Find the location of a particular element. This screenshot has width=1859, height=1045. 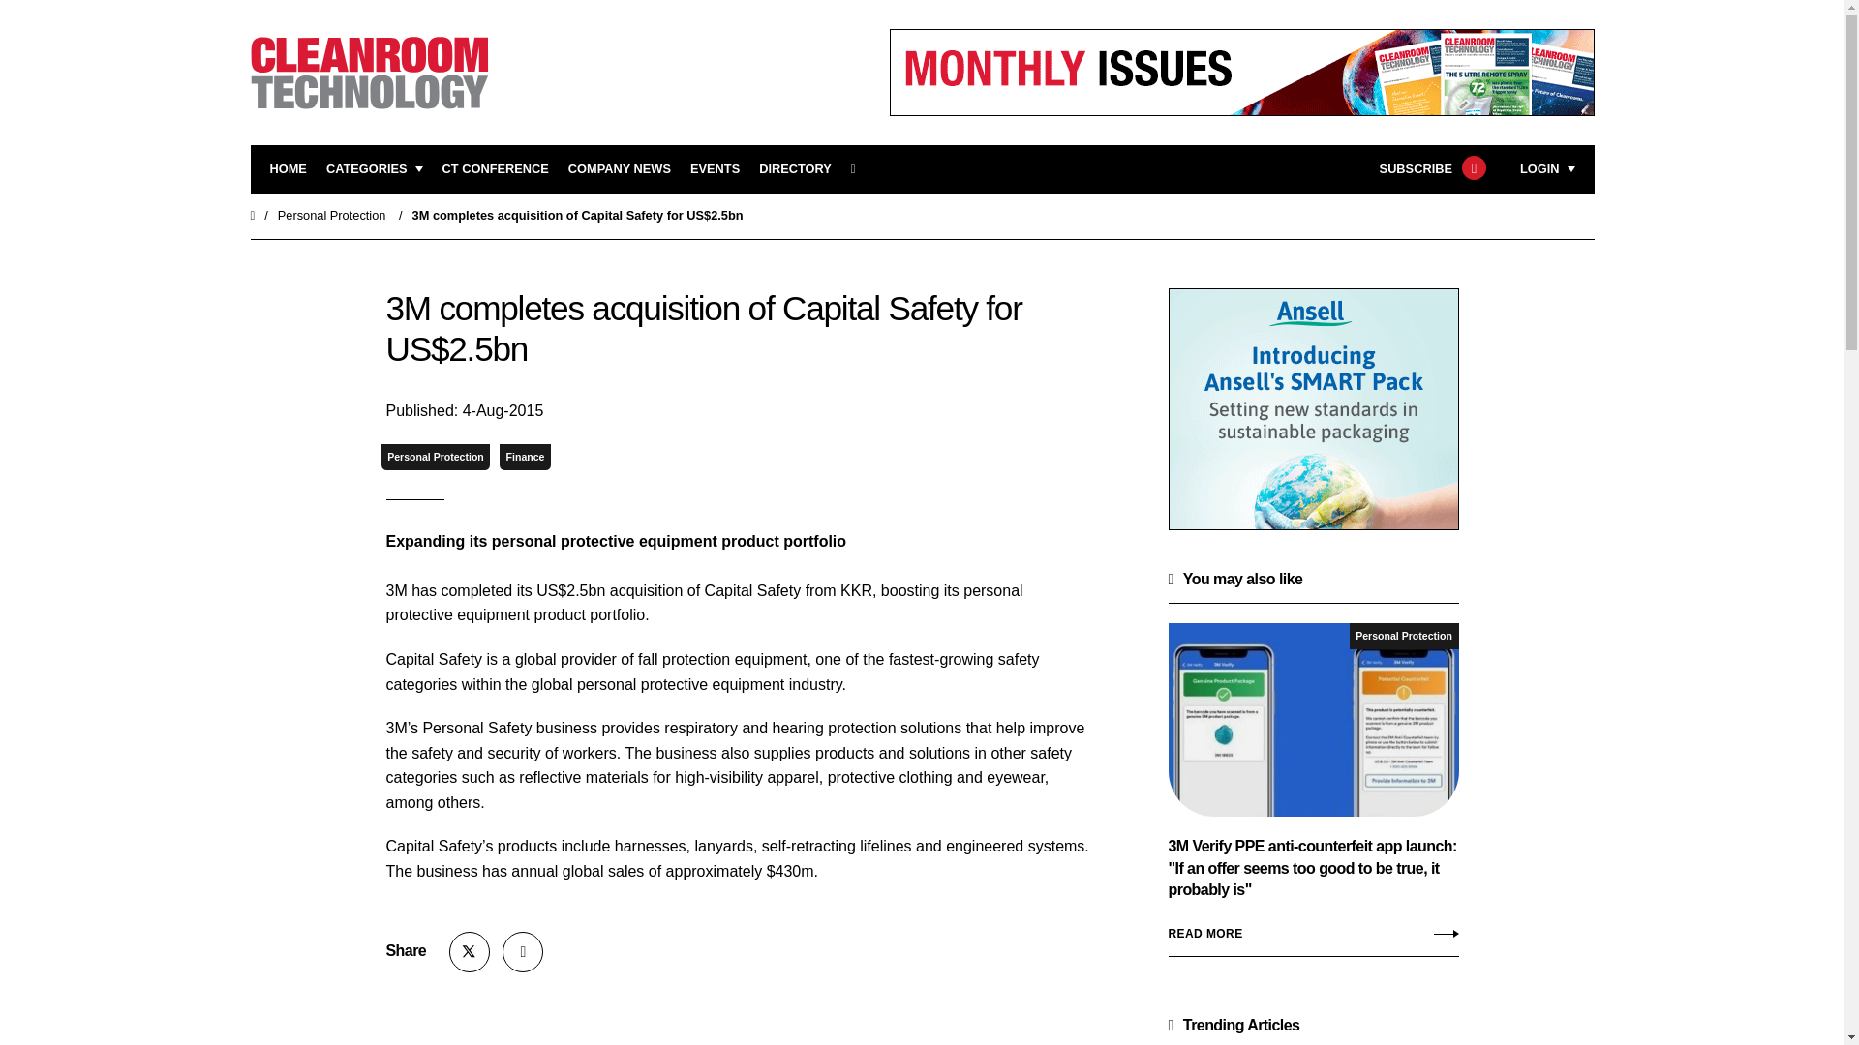

DIRECTORY is located at coordinates (794, 169).